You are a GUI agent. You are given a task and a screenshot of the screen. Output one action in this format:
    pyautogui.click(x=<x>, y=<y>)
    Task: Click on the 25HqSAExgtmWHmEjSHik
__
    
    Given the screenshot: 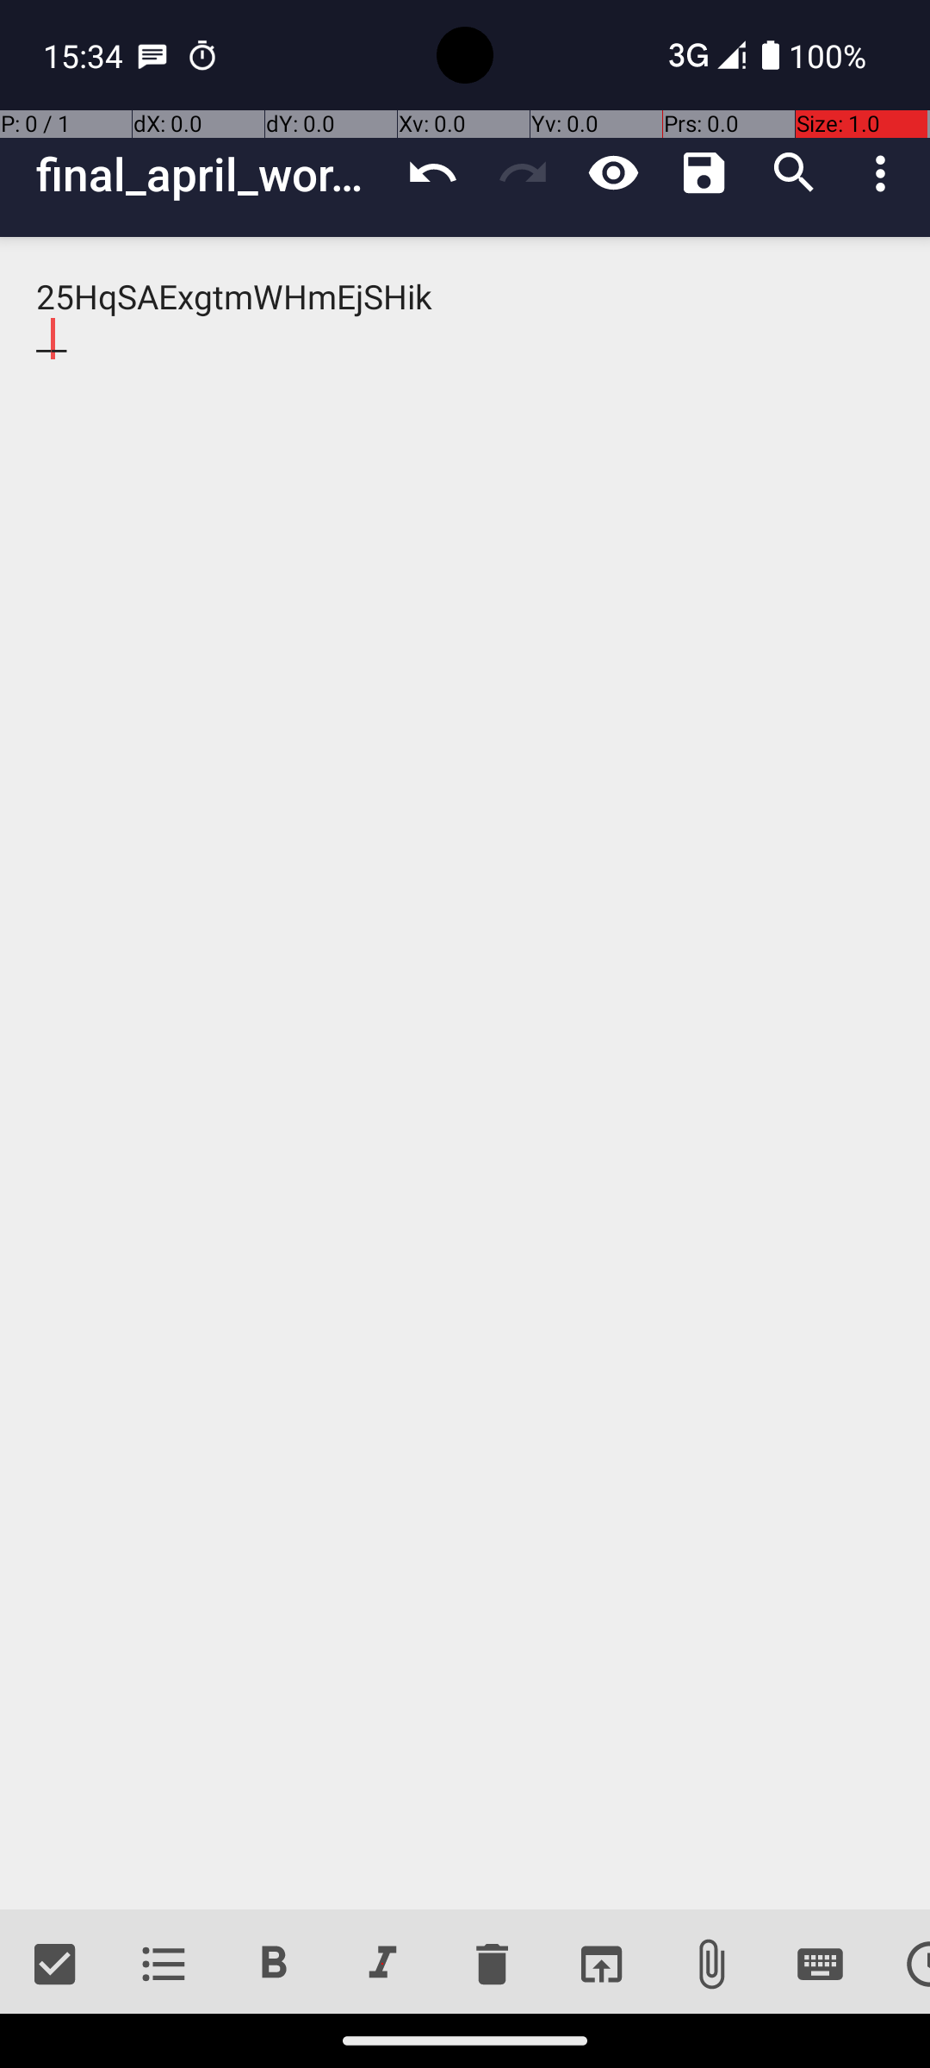 What is the action you would take?
    pyautogui.click(x=465, y=1074)
    